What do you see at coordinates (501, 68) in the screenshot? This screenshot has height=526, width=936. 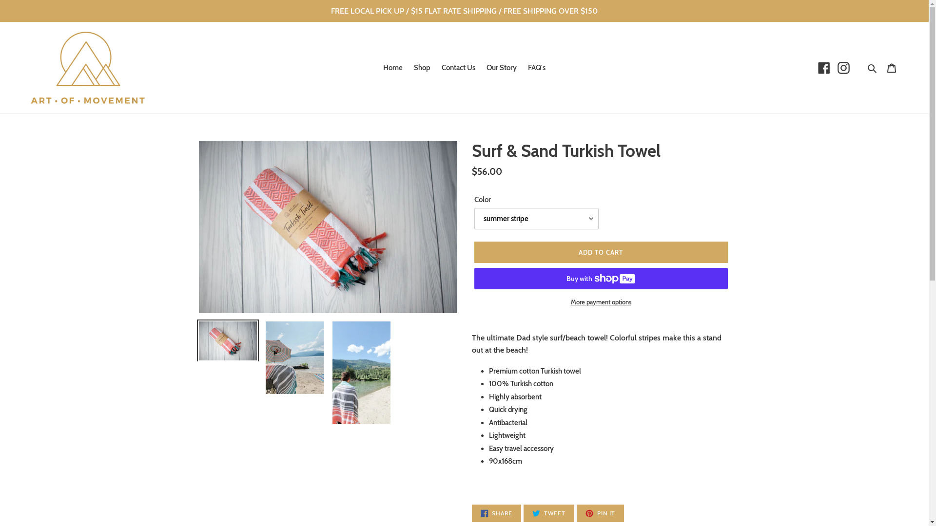 I see `Our Story` at bounding box center [501, 68].